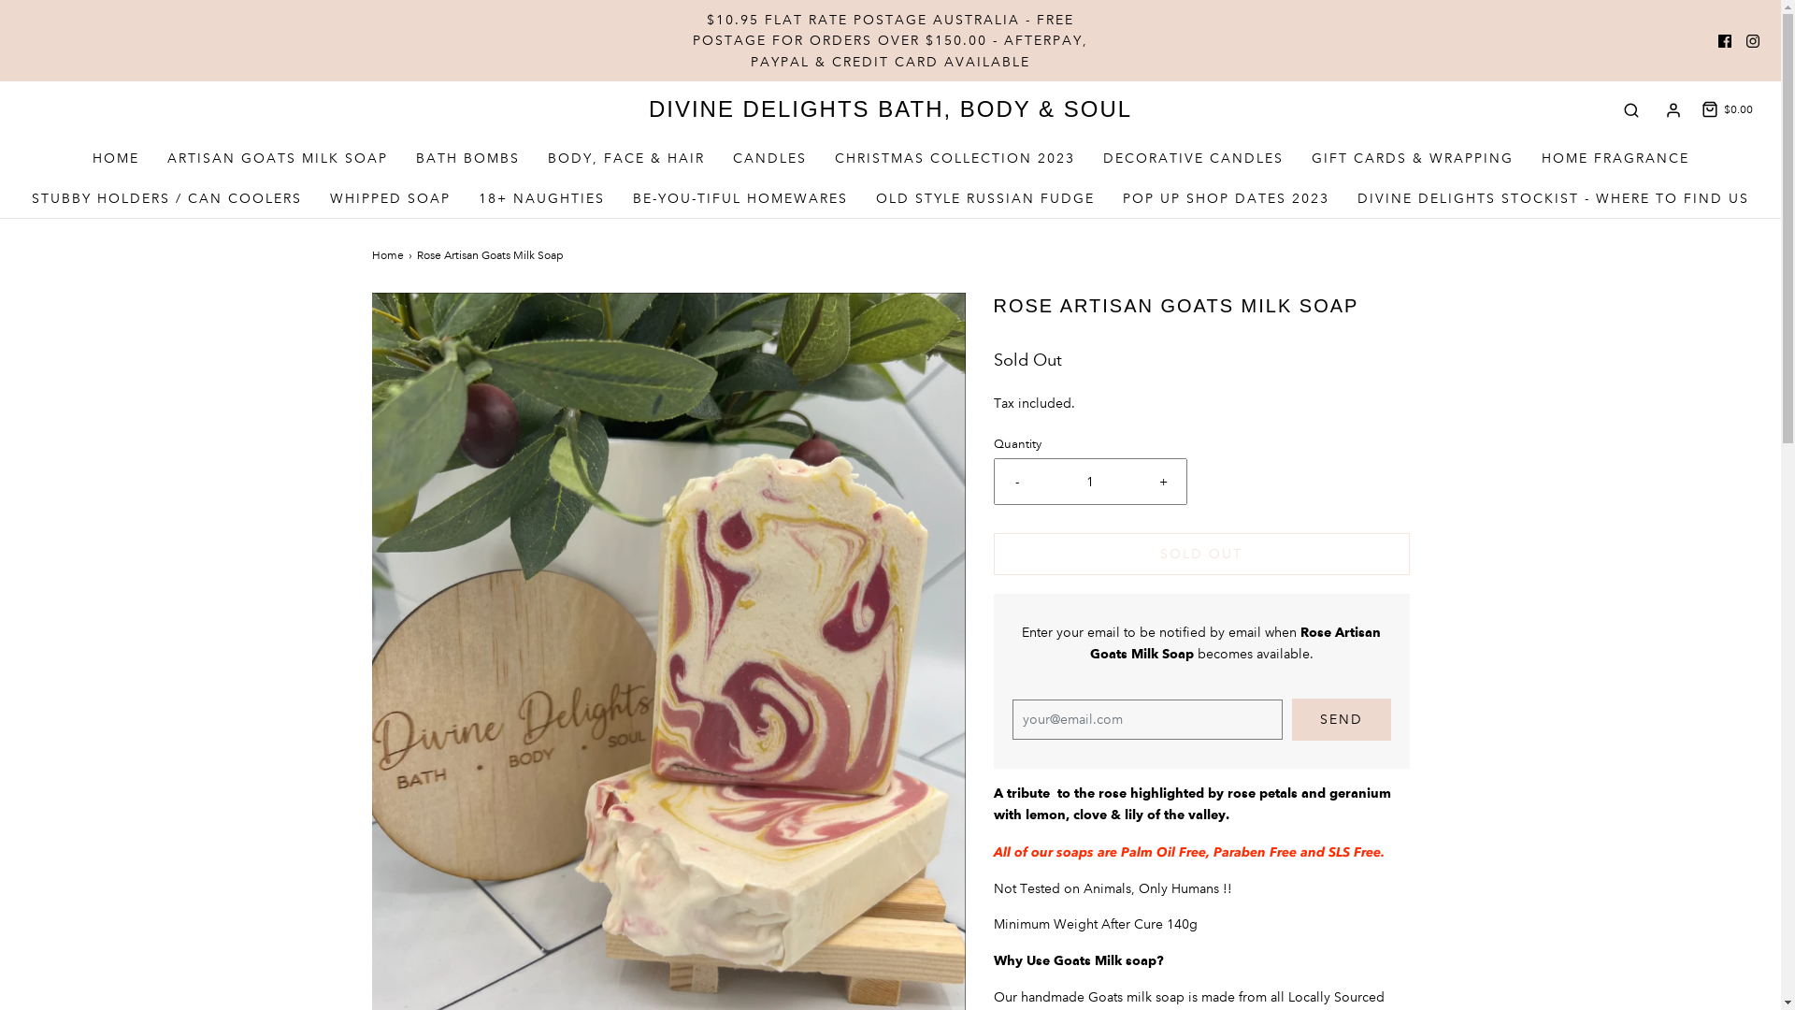  Describe the element at coordinates (391, 198) in the screenshot. I see `WHIPPED SOAP` at that location.